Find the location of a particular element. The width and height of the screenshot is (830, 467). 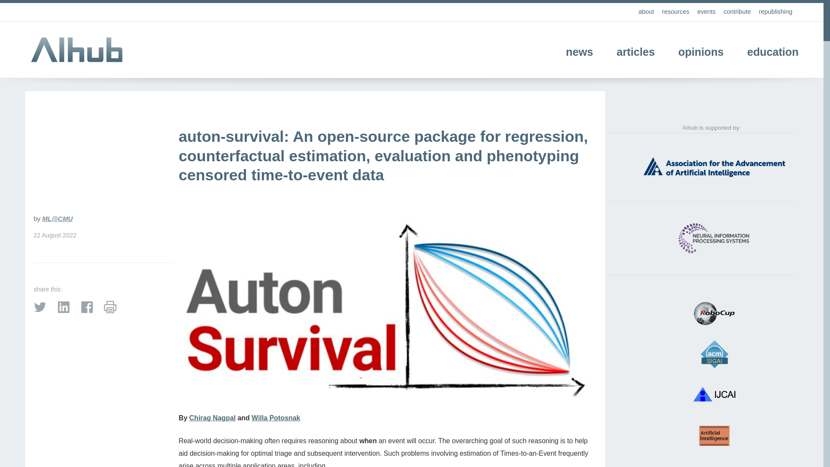

opinions is located at coordinates (701, 51).